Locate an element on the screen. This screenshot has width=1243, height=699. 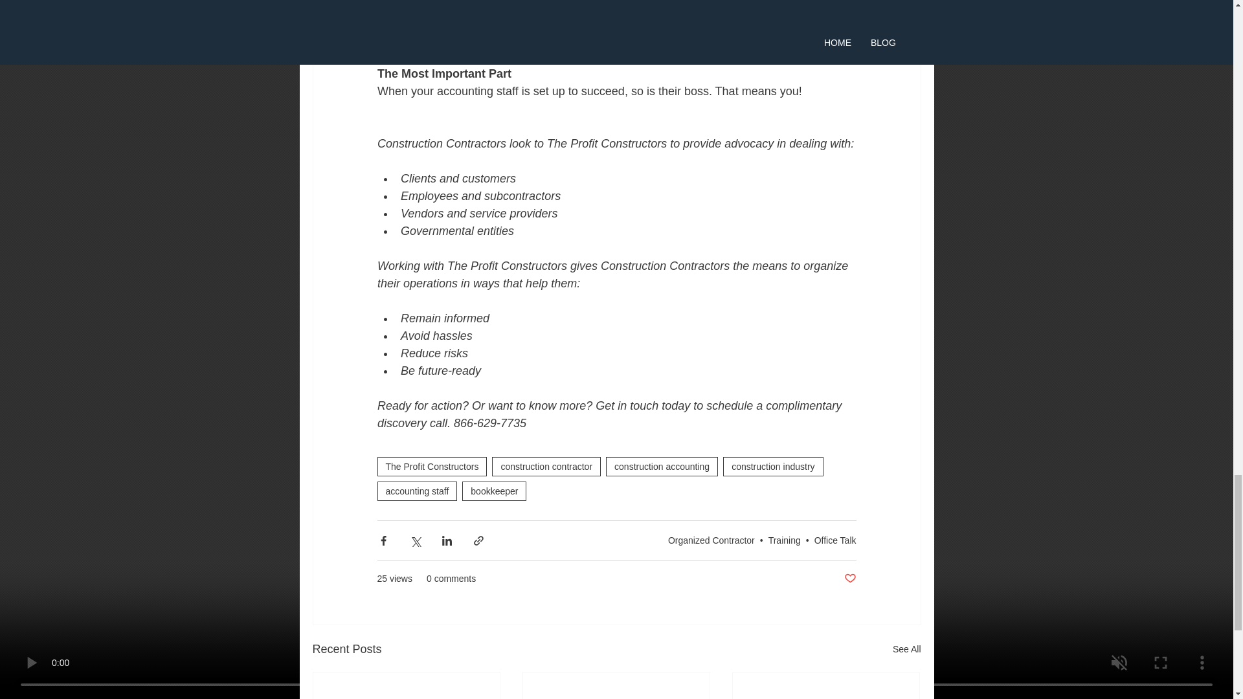
Office Talk is located at coordinates (835, 540).